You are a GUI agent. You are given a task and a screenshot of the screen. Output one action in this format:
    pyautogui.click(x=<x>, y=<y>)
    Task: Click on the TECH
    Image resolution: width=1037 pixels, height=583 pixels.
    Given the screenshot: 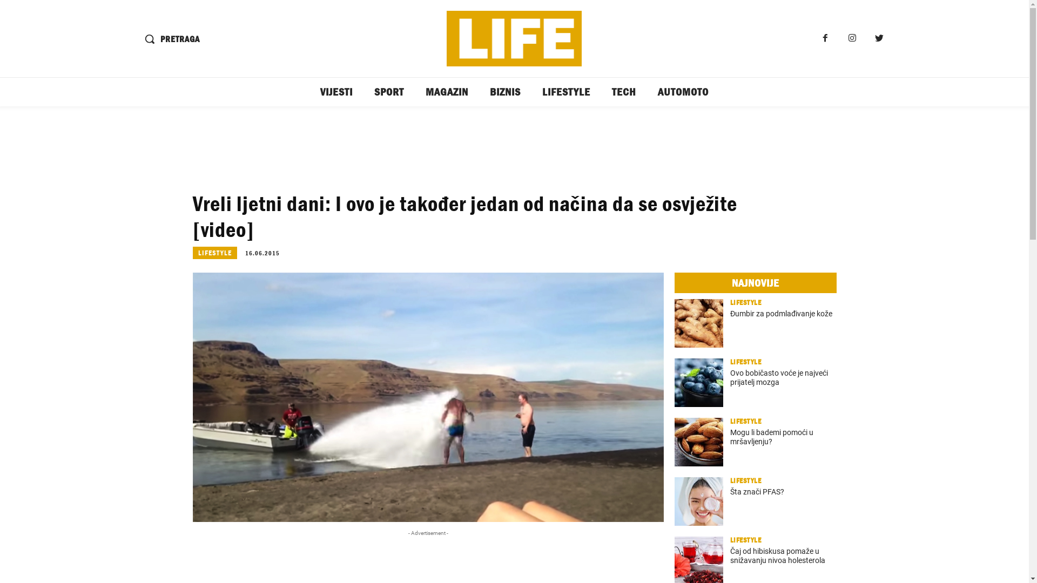 What is the action you would take?
    pyautogui.click(x=624, y=92)
    